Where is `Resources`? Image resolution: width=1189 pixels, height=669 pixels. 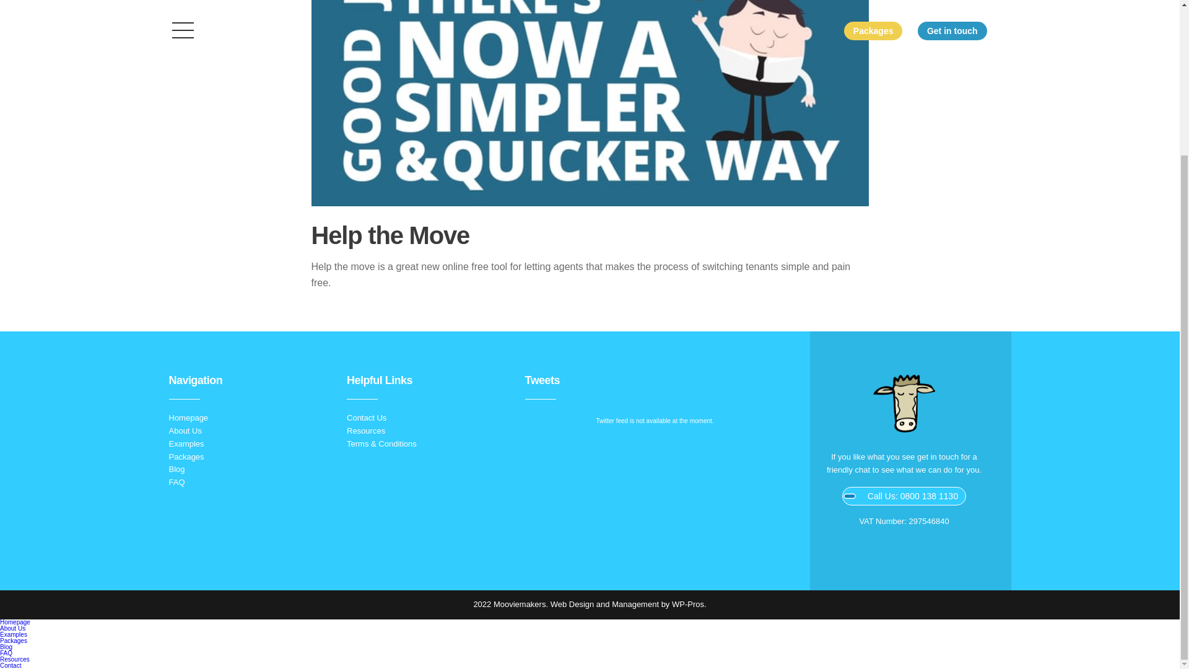 Resources is located at coordinates (15, 659).